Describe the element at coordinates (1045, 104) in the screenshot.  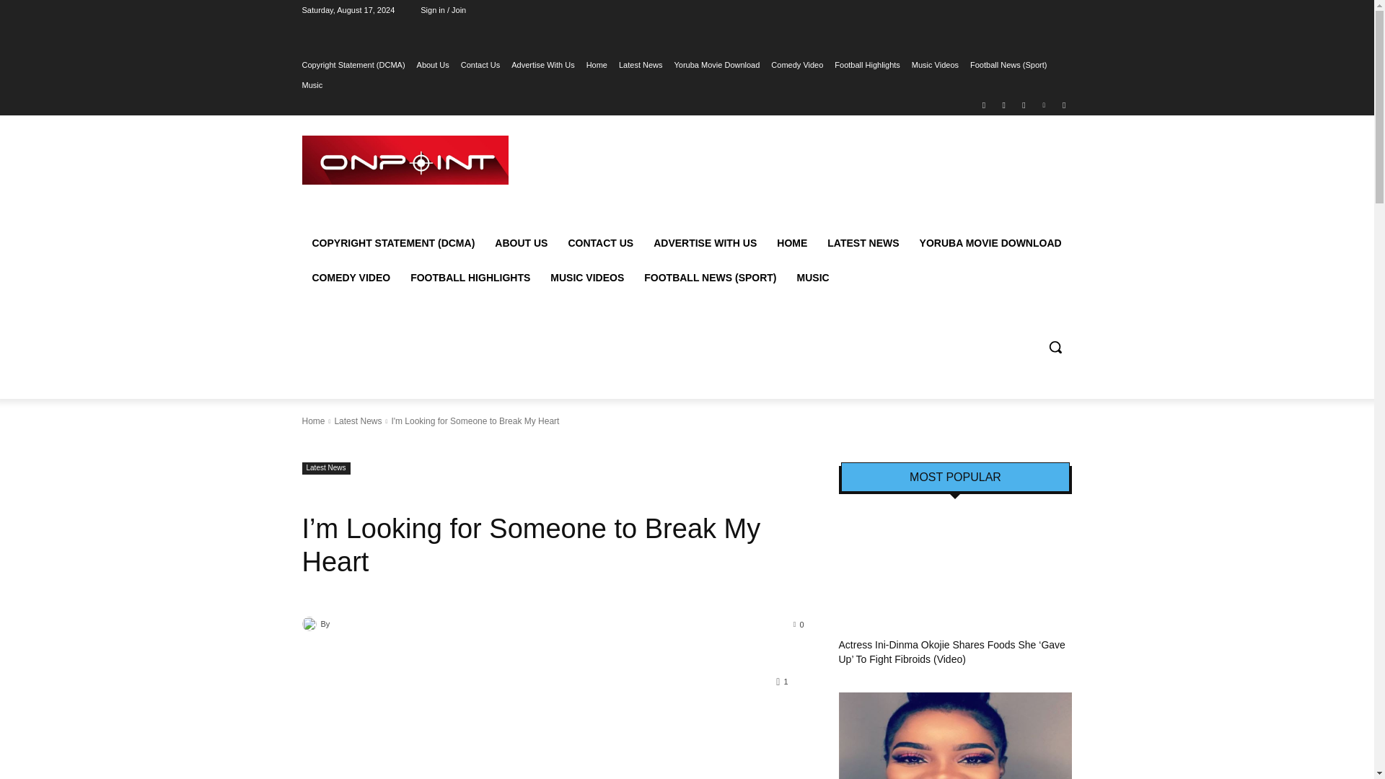
I see `Vimeo` at that location.